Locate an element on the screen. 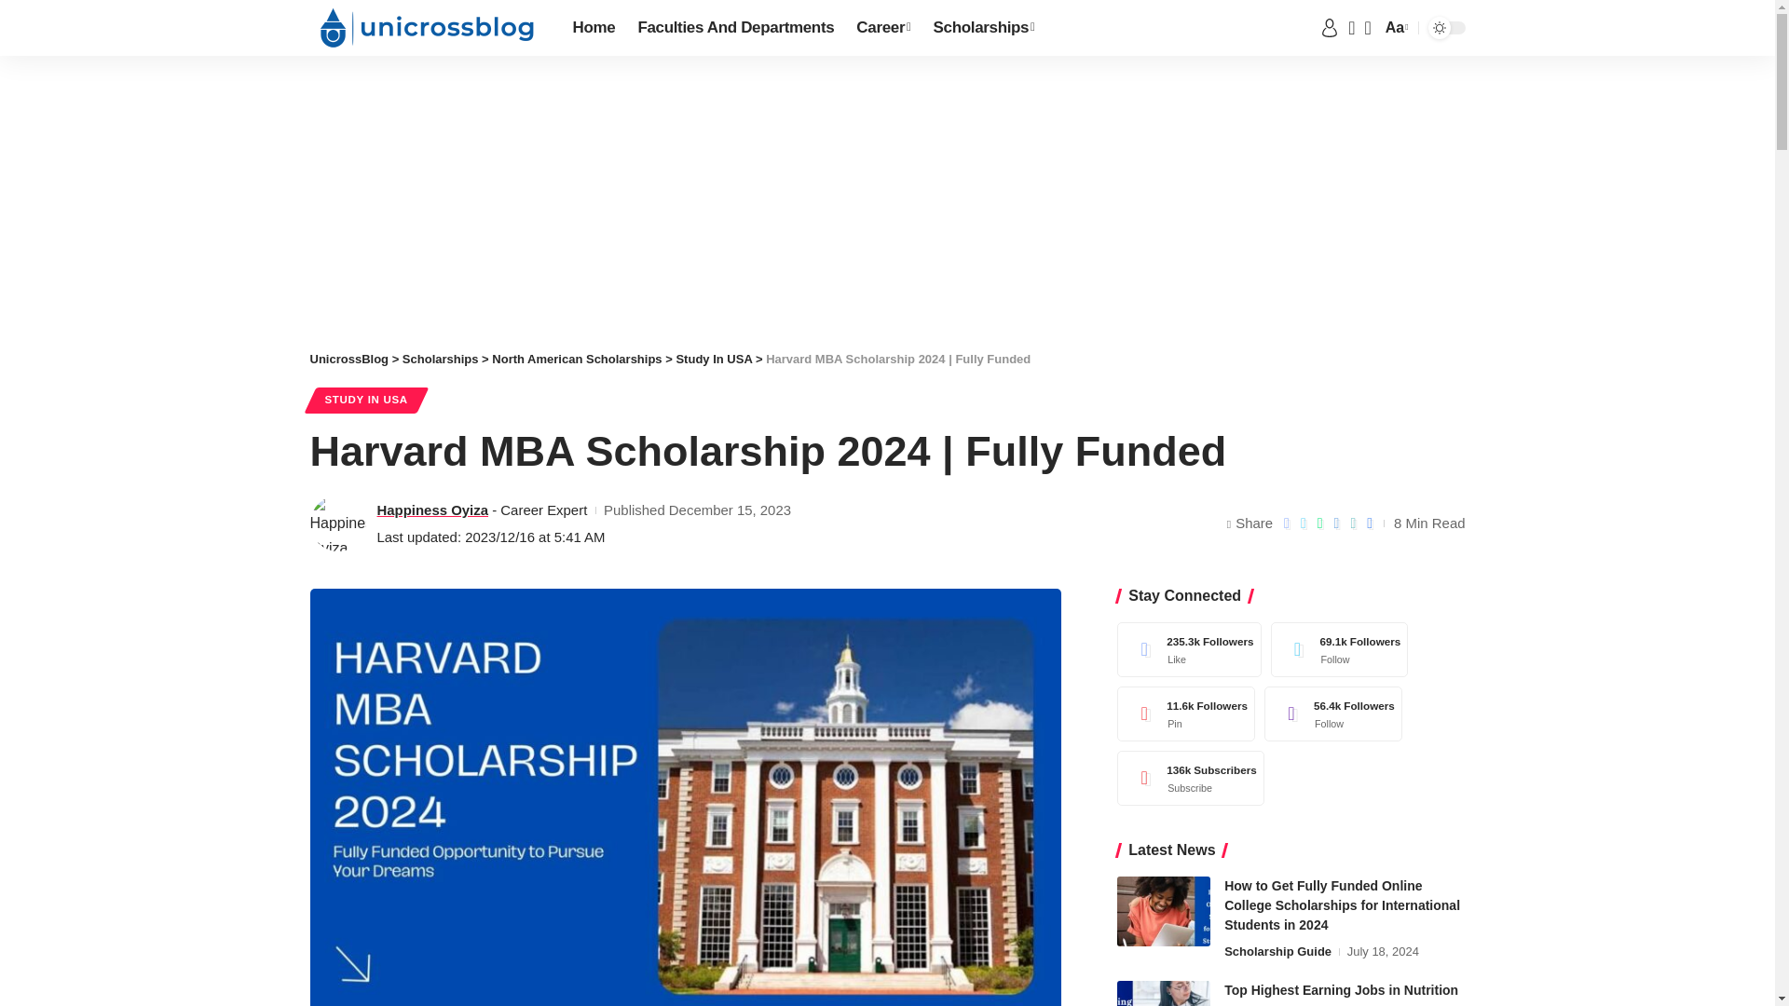  Scholarships is located at coordinates (984, 28).